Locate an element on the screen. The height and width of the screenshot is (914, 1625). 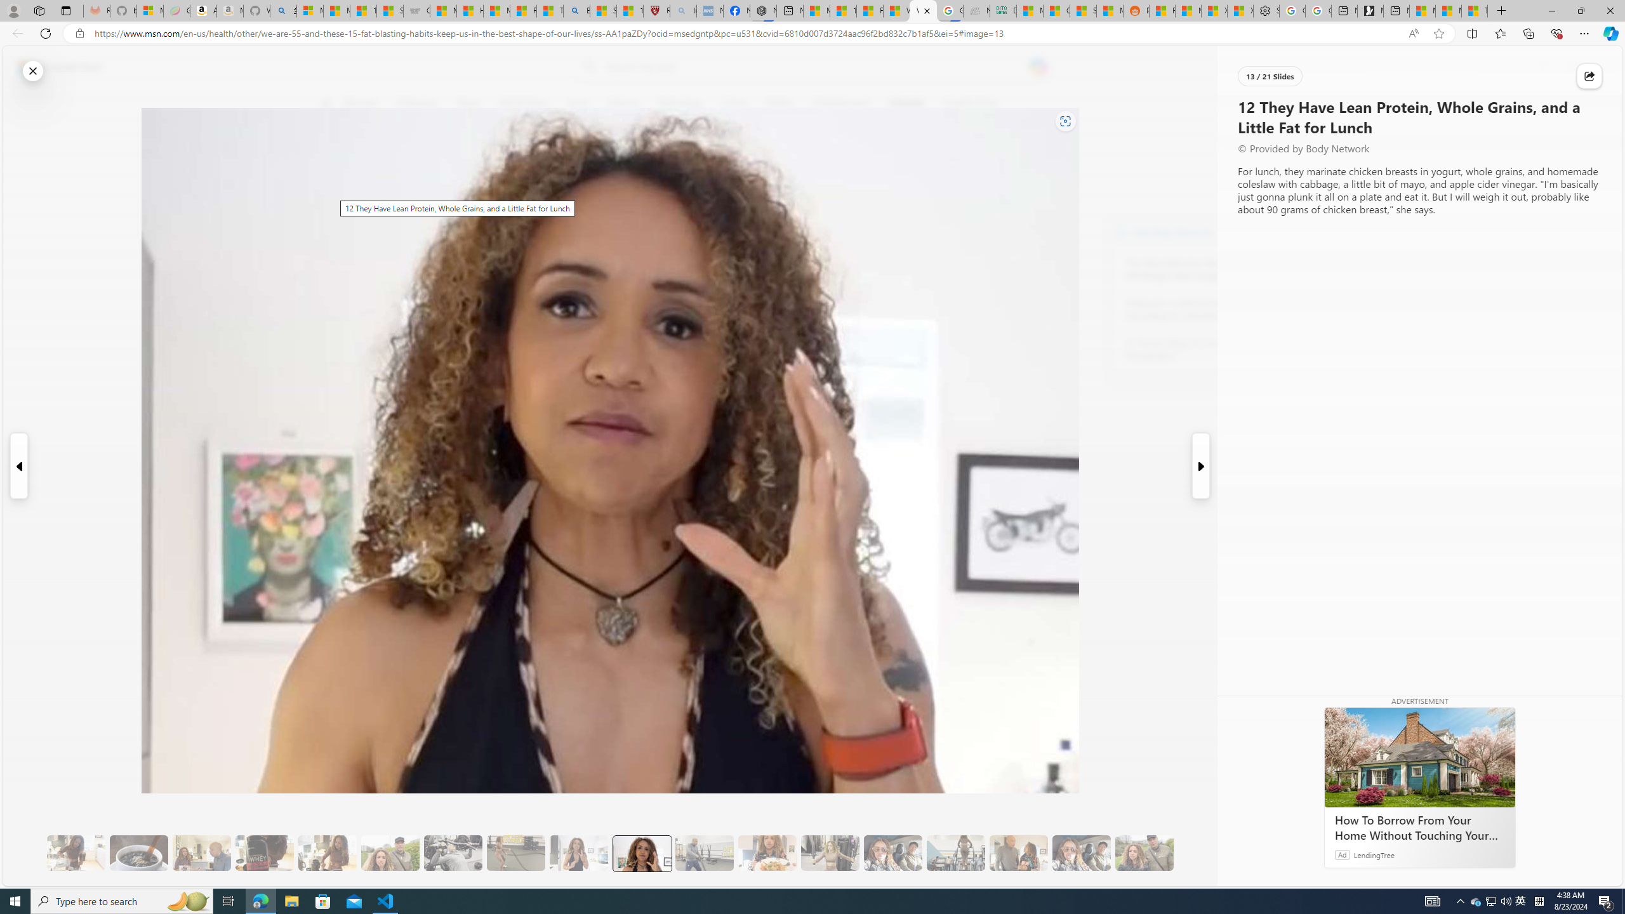
18 It's More Fun Doing It with Someone Else is located at coordinates (1019, 853).